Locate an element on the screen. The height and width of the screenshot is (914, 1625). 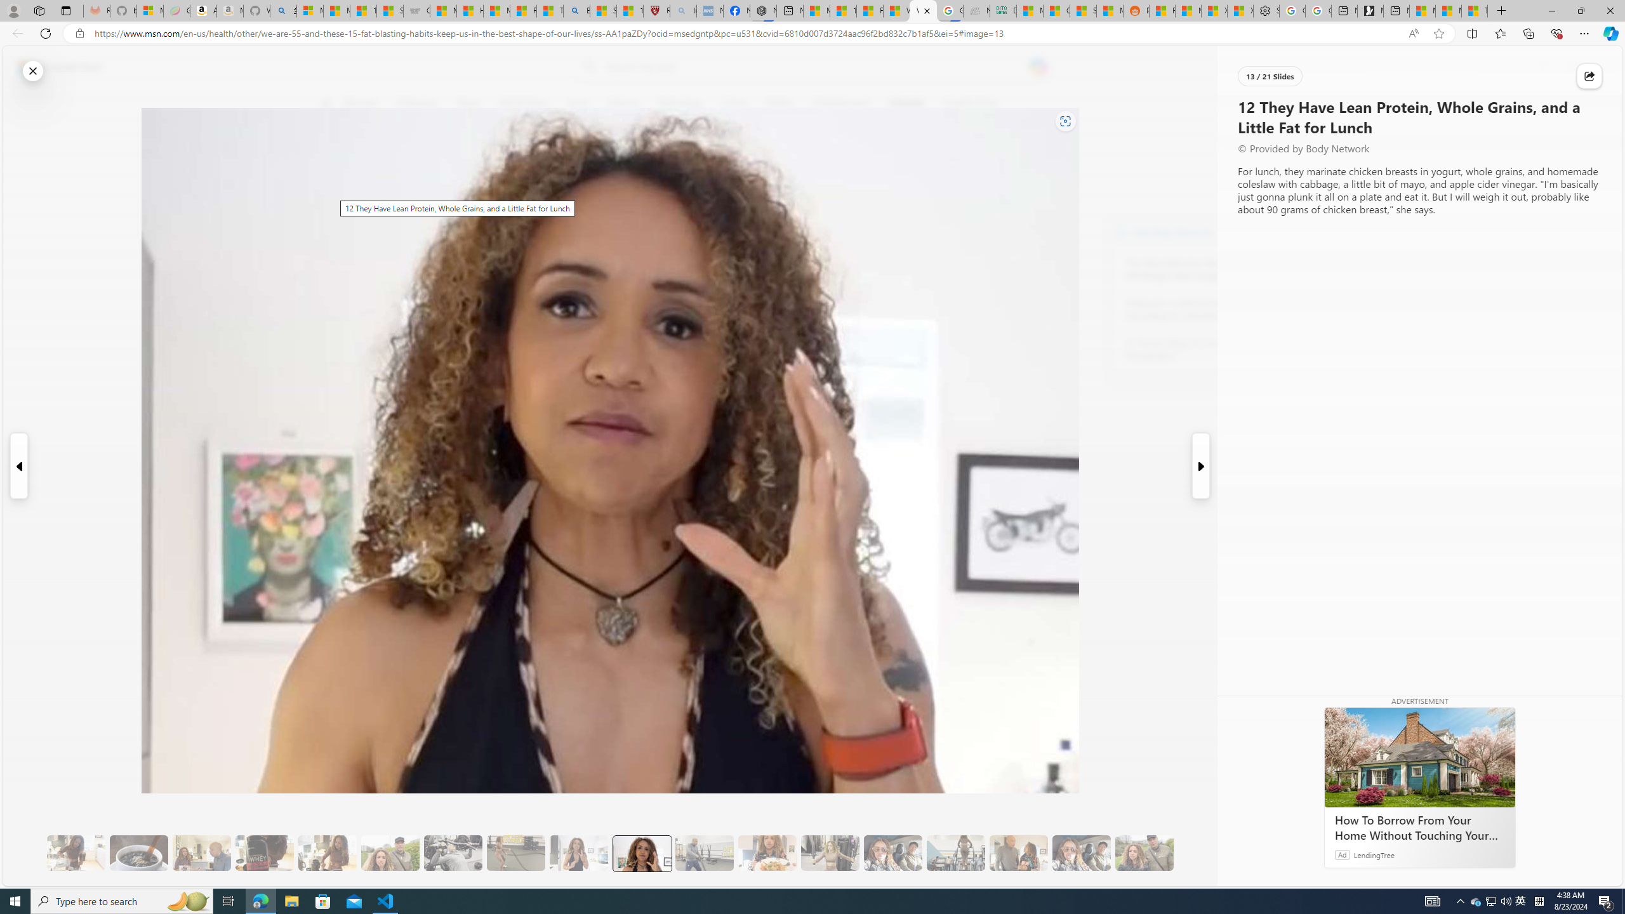
18 It's More Fun Doing It with Someone Else is located at coordinates (1019, 853).